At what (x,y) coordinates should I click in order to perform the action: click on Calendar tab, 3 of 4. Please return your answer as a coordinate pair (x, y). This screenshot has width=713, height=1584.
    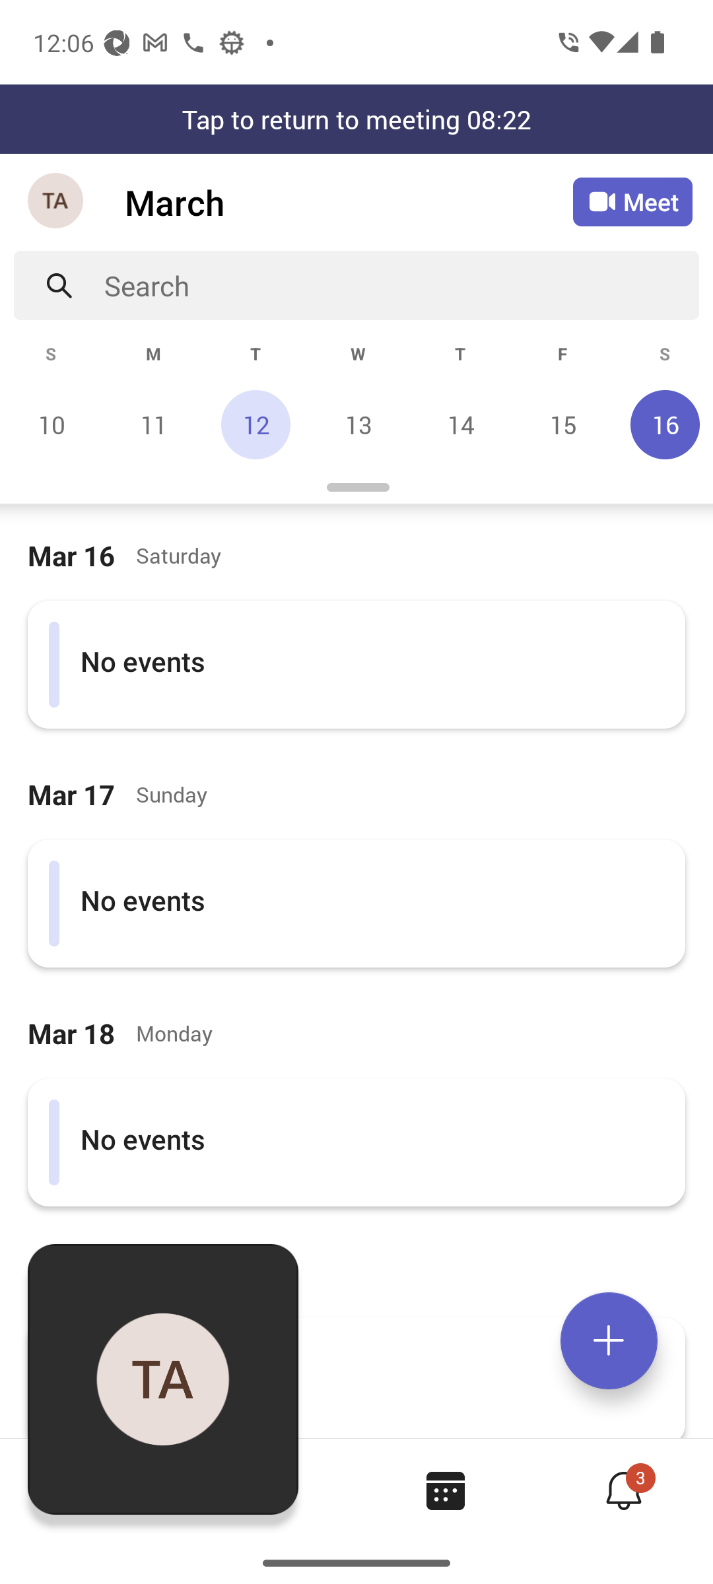
    Looking at the image, I should click on (445, 1490).